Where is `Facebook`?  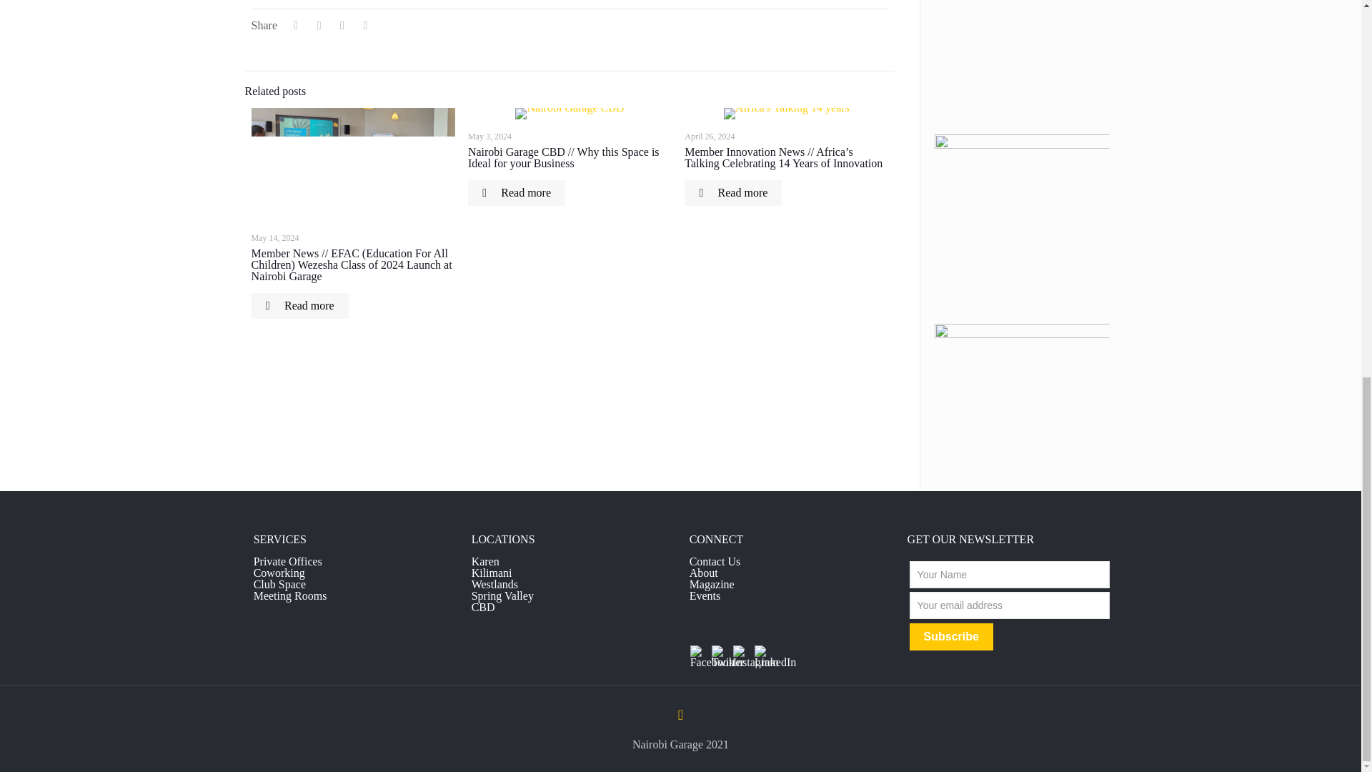
Facebook is located at coordinates (699, 653).